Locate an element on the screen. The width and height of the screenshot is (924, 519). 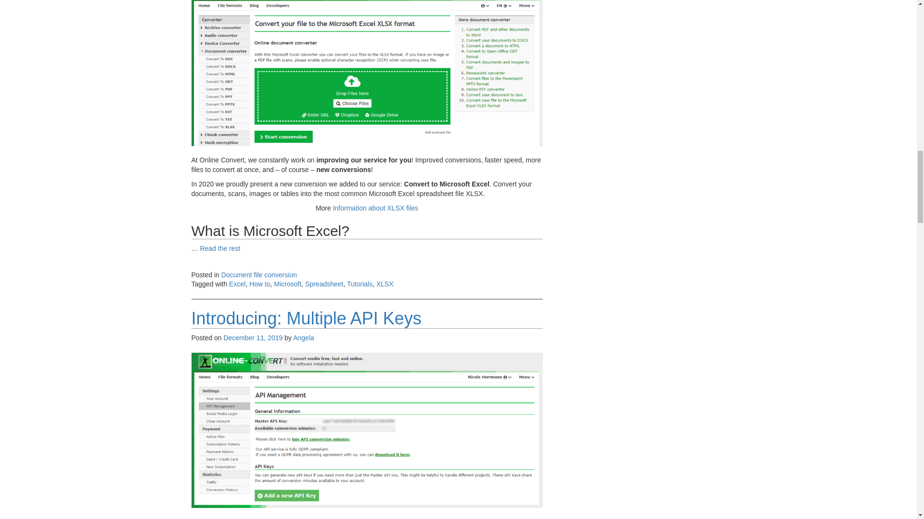
15:44 is located at coordinates (253, 337).